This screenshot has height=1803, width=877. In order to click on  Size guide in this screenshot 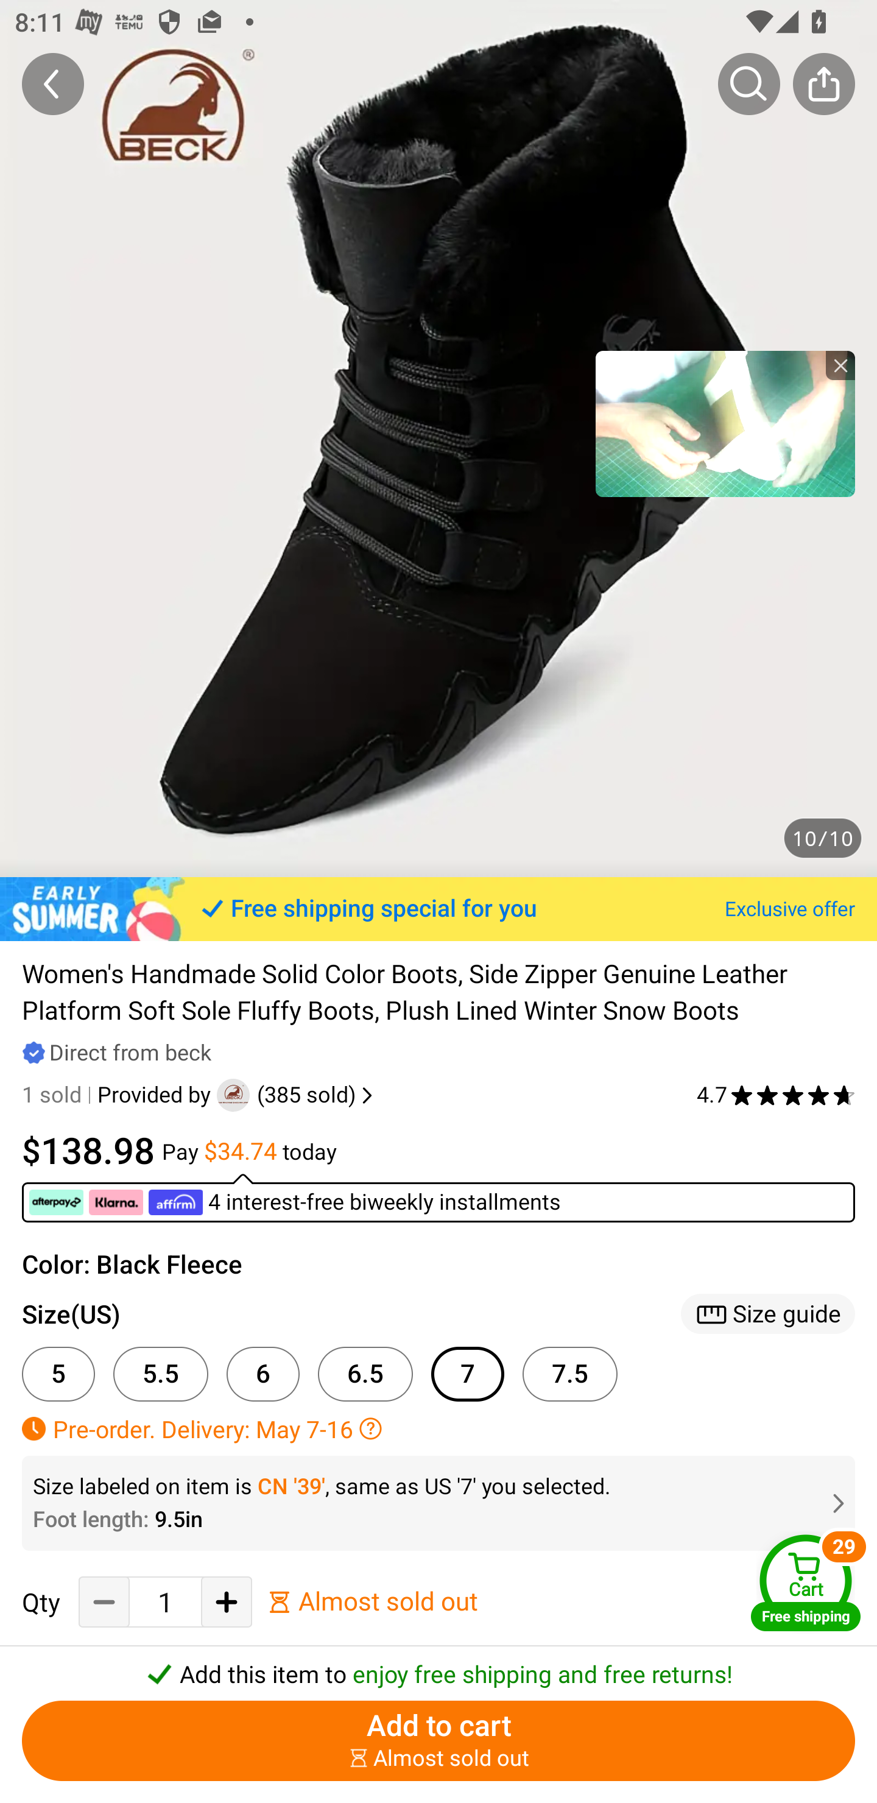, I will do `click(767, 1314)`.